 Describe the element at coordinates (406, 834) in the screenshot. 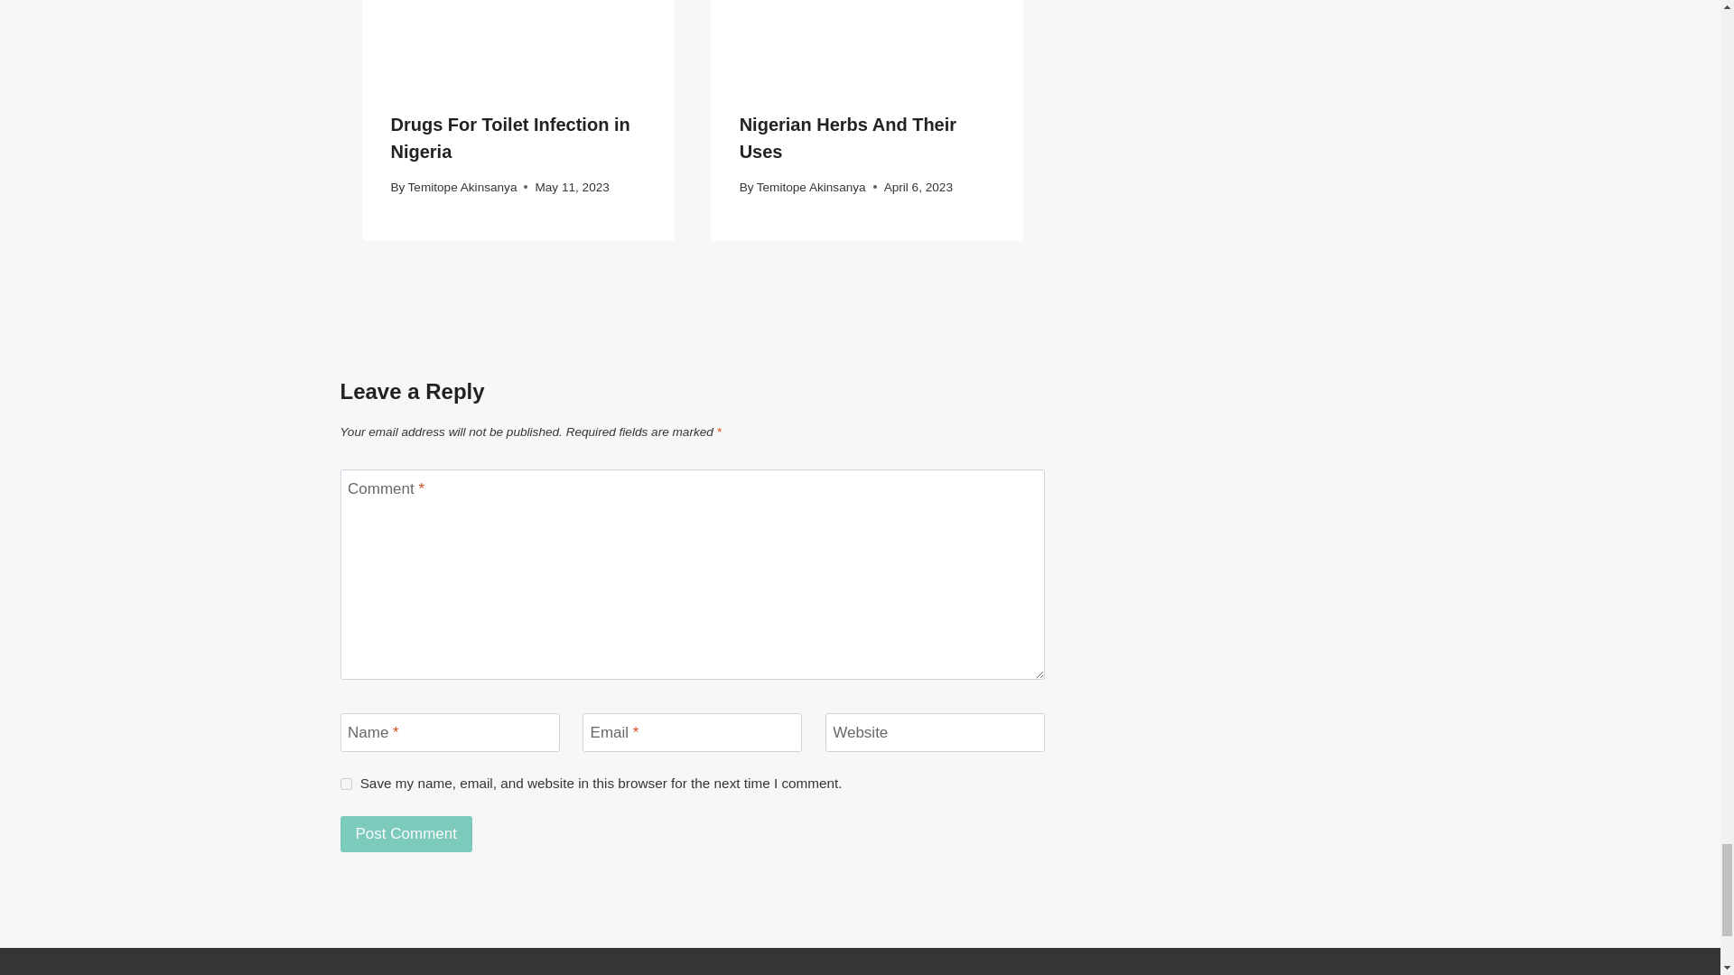

I see `Post Comment` at that location.